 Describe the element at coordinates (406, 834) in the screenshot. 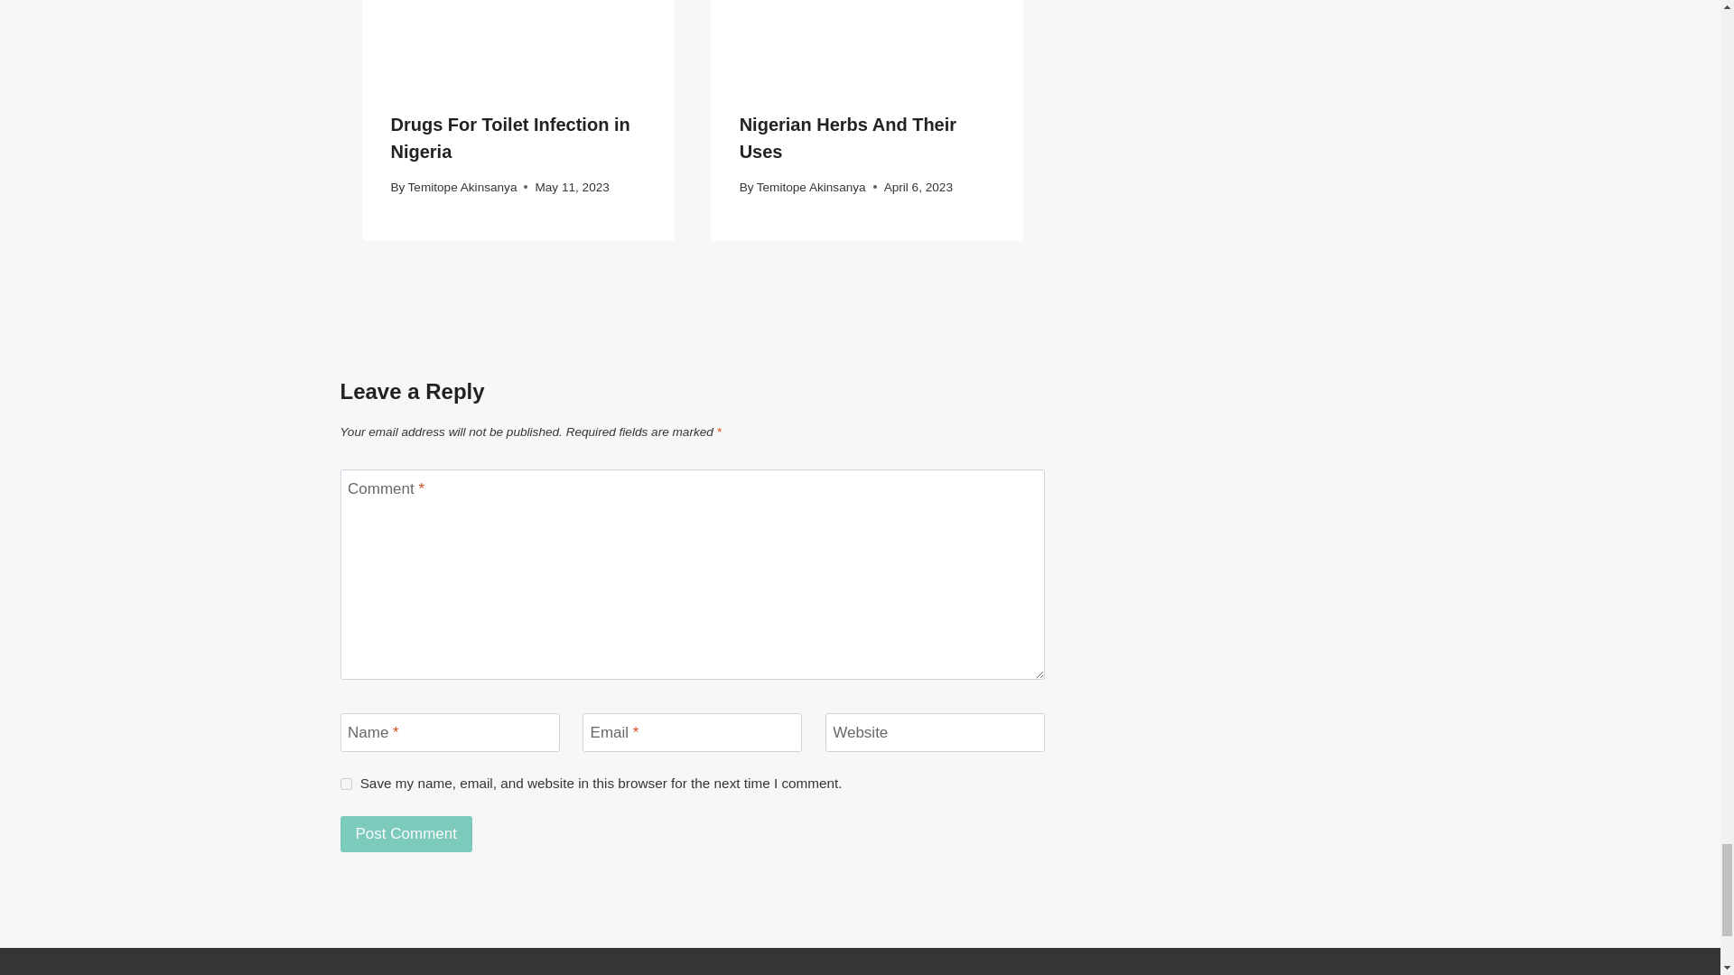

I see `Post Comment` at that location.